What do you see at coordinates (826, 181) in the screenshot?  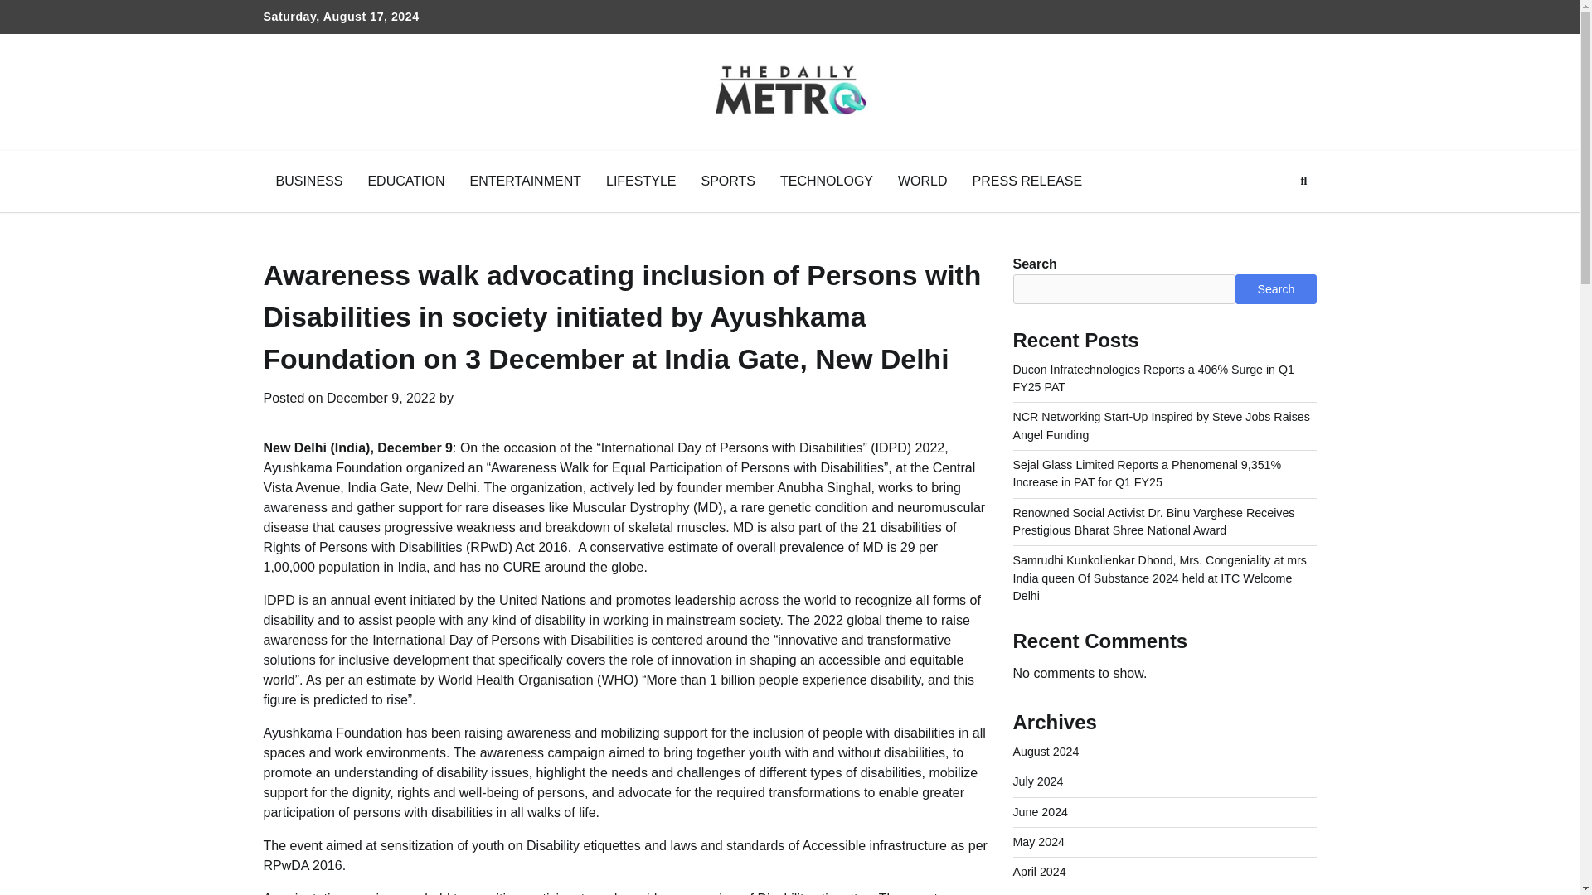 I see `TECHNOLOGY` at bounding box center [826, 181].